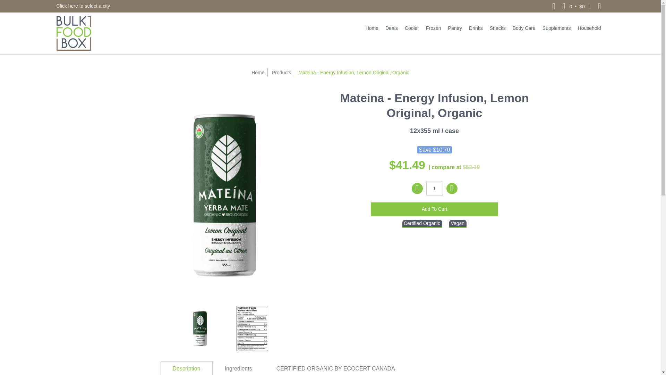  I want to click on Deals, so click(391, 28).